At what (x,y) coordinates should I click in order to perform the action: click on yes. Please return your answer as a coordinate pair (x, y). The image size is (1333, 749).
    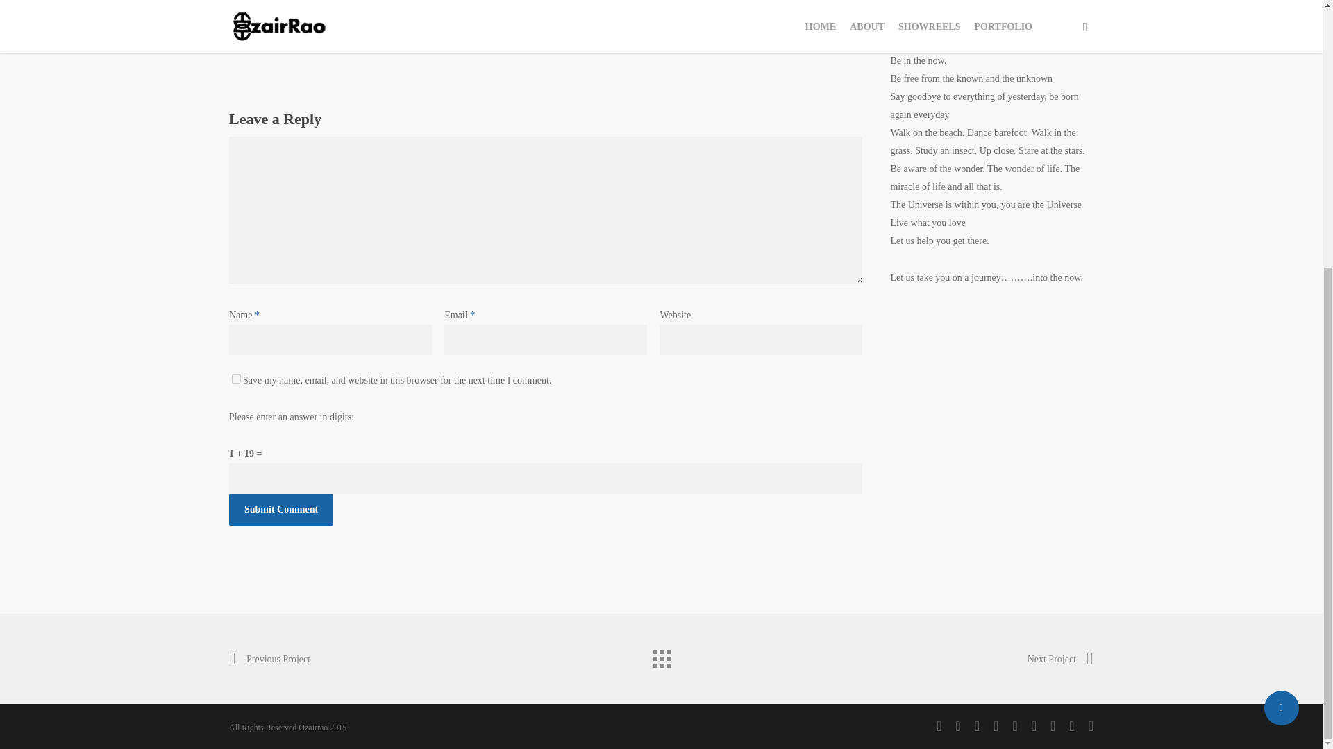
    Looking at the image, I should click on (236, 379).